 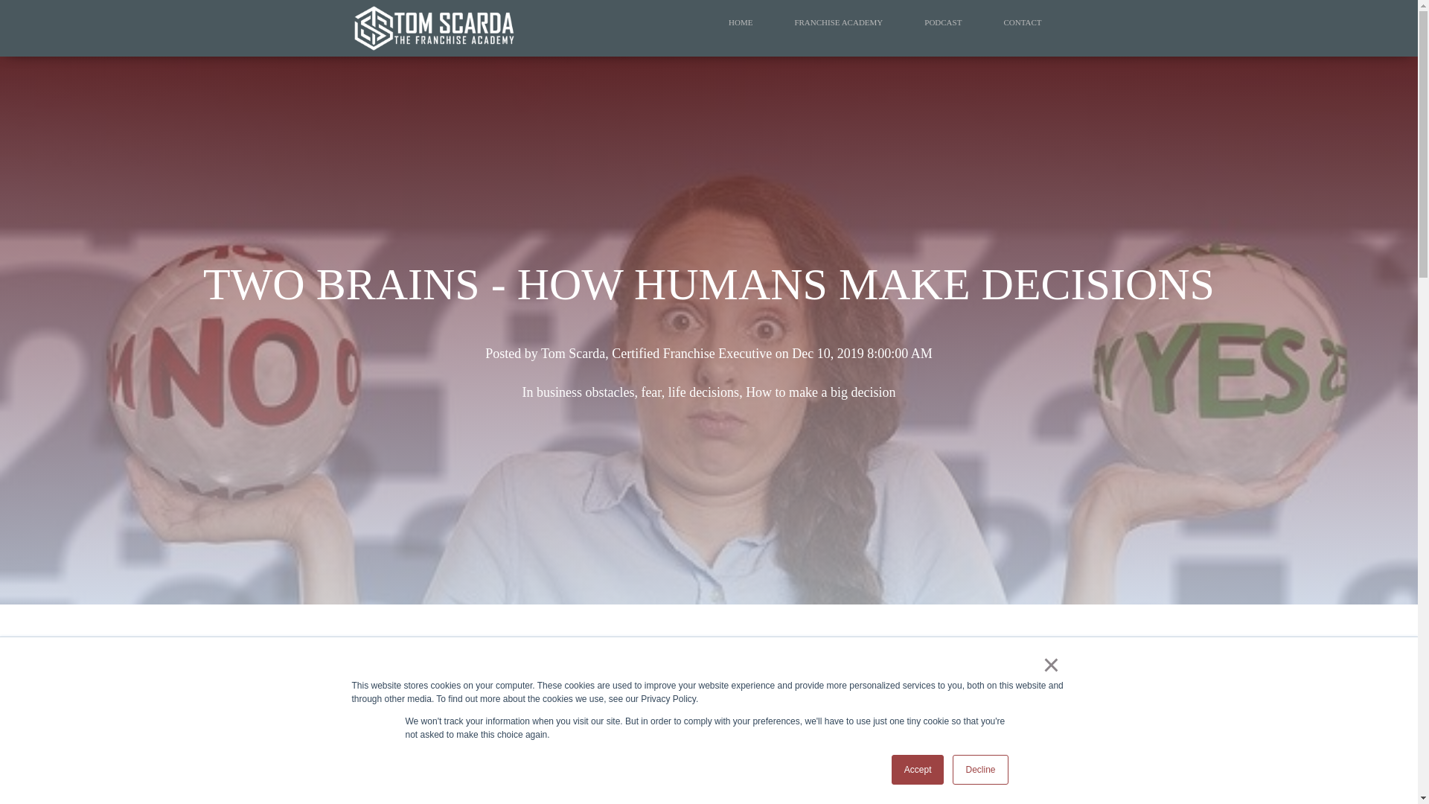 I want to click on life decisions, so click(x=703, y=392).